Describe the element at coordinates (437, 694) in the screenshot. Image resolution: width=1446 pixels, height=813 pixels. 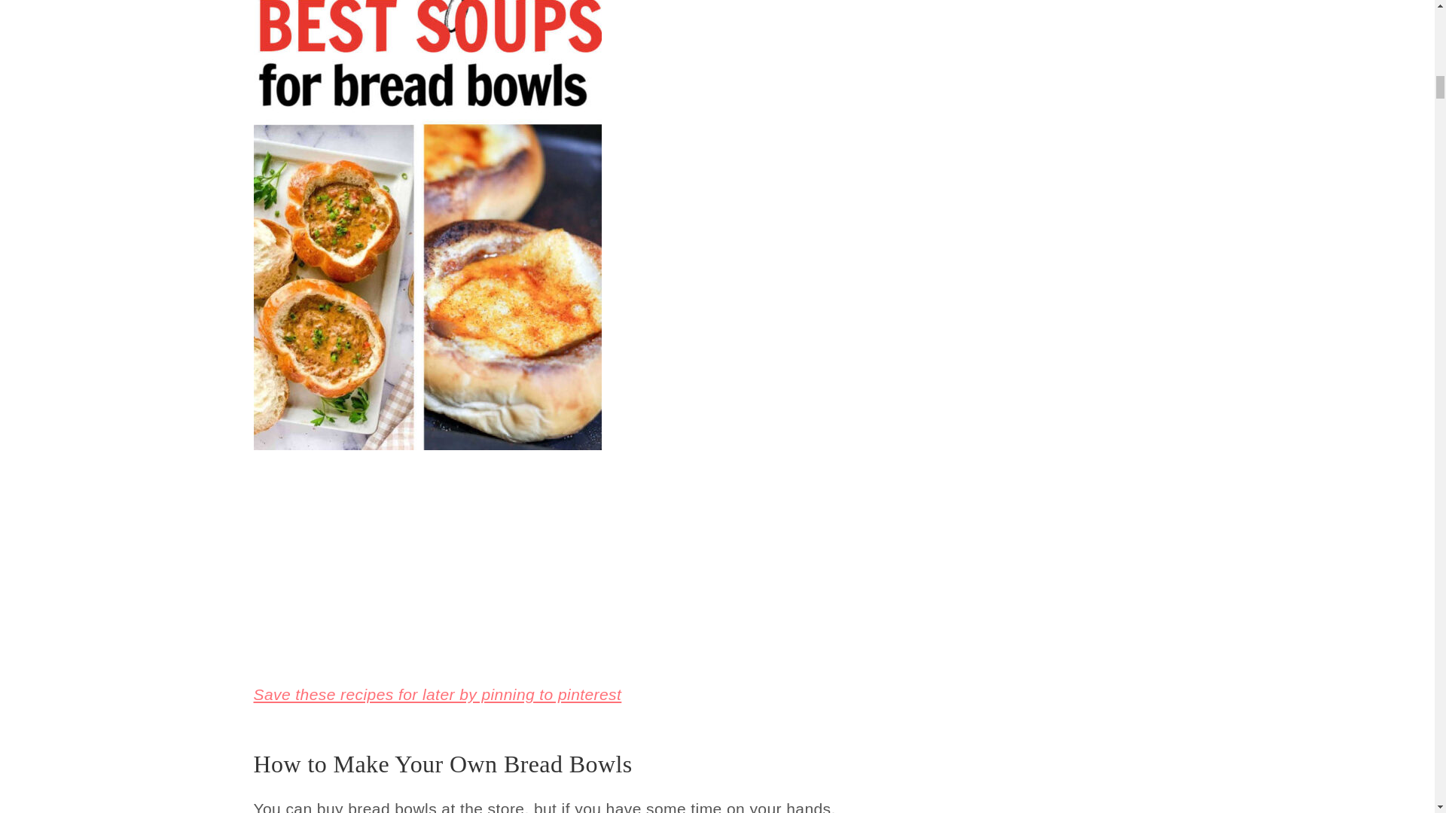
I see `Save these recipes for later by pinning to pinterest` at that location.